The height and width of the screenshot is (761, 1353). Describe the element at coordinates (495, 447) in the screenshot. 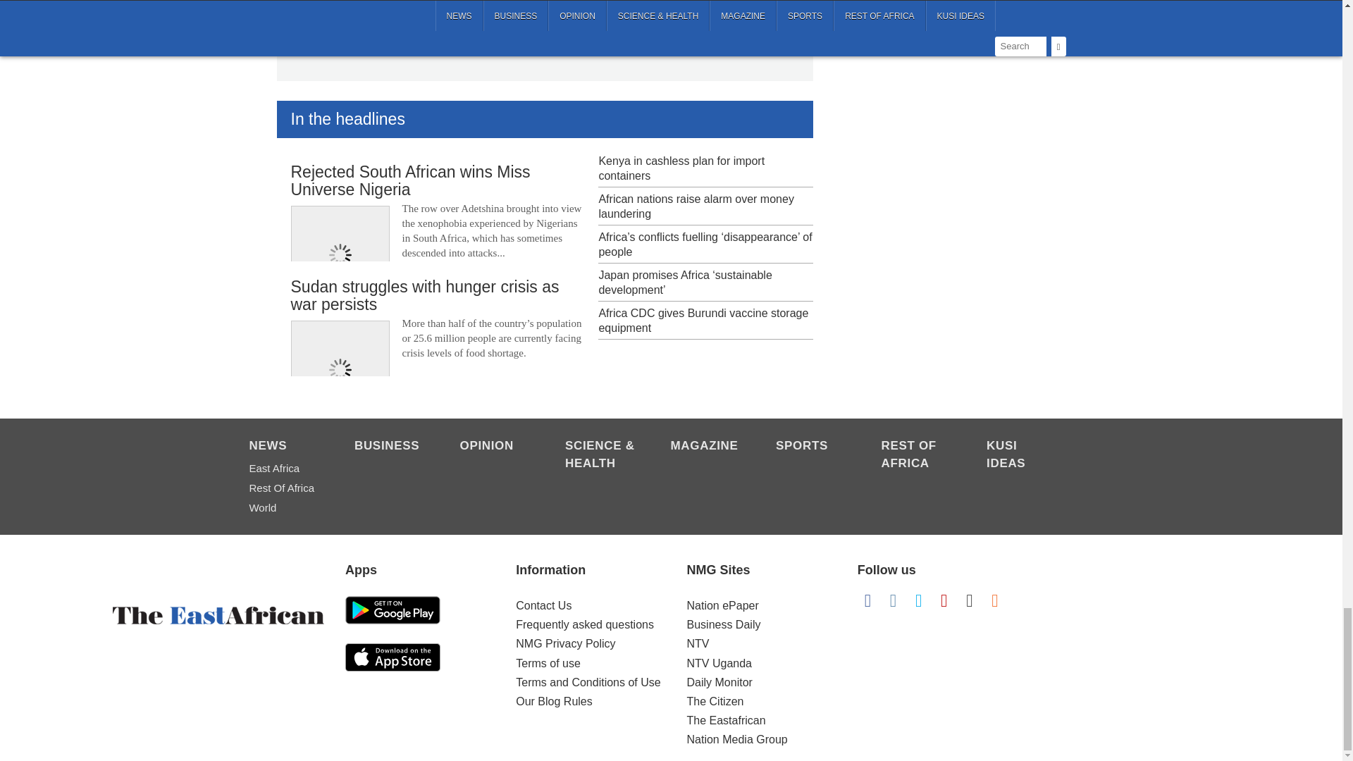

I see `Opinion` at that location.